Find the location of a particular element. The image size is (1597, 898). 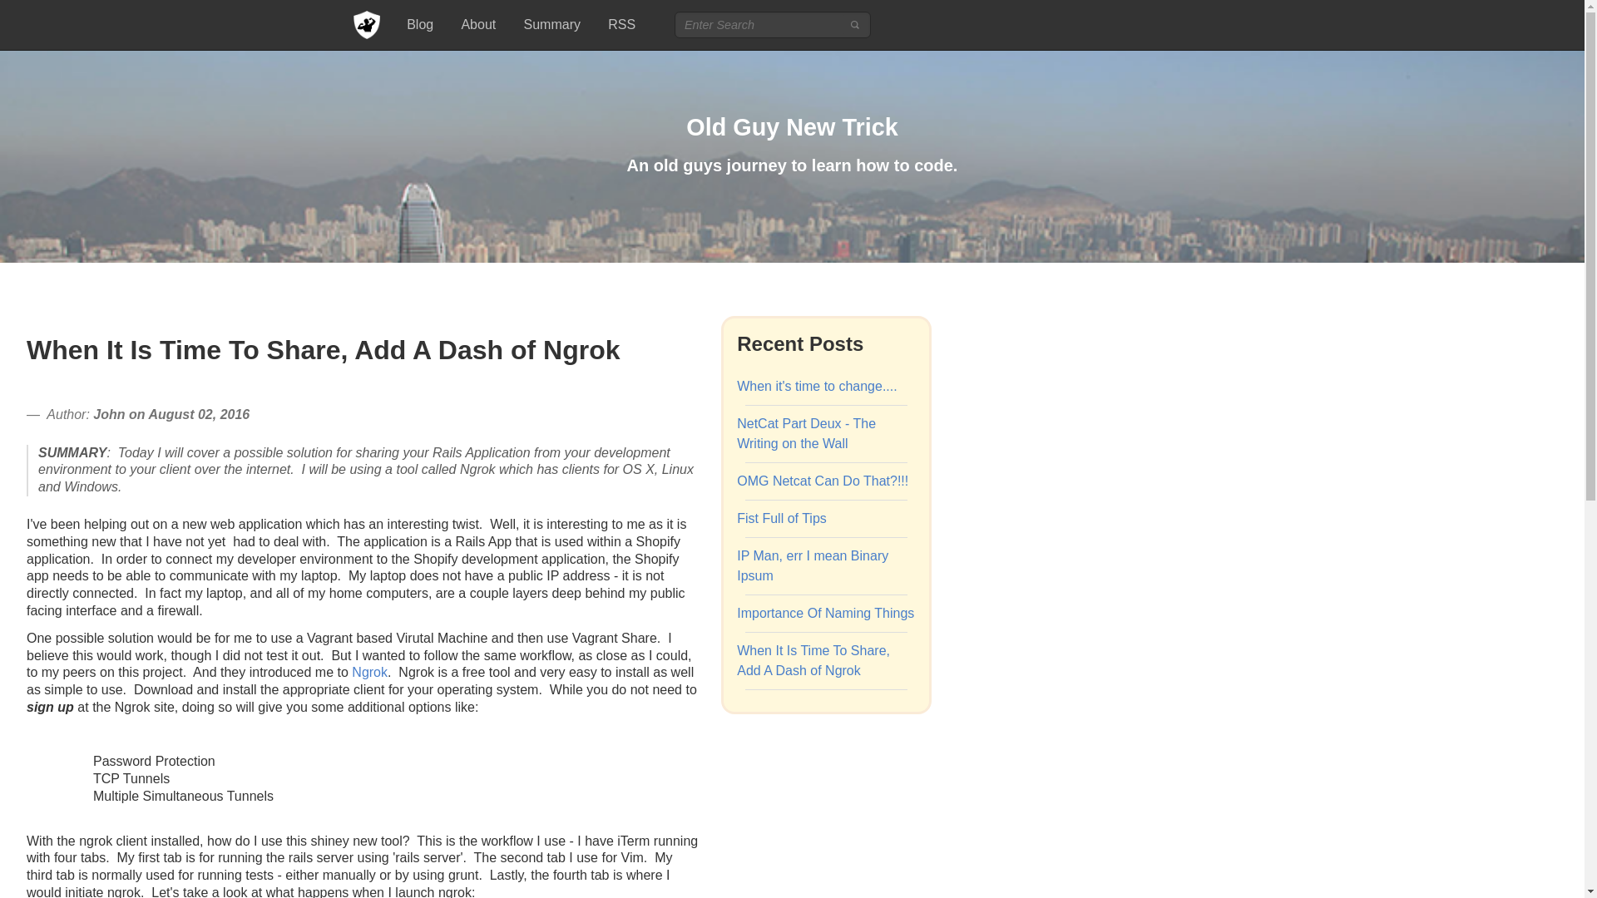

Ngrok is located at coordinates (369, 672).